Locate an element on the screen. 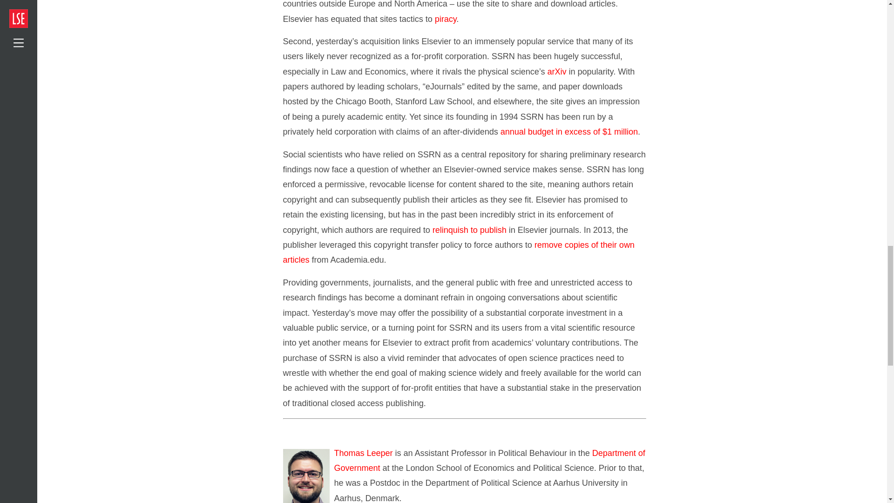  remove copies of their own articles is located at coordinates (459, 252).